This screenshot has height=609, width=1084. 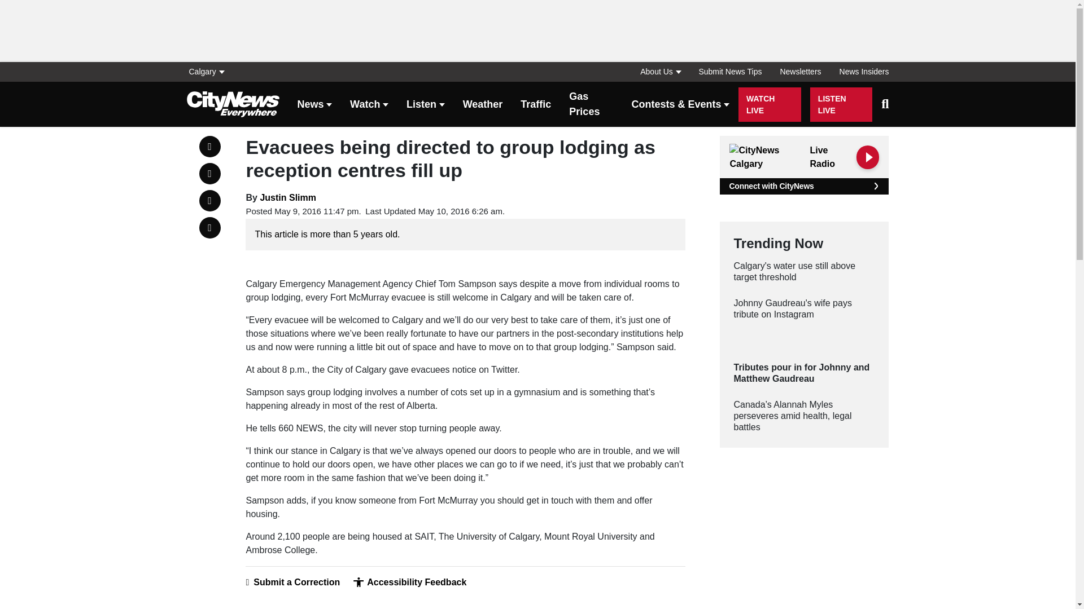 What do you see at coordinates (804, 309) in the screenshot?
I see `Johnny Gaudreau's wife pays tribute on Instagram` at bounding box center [804, 309].